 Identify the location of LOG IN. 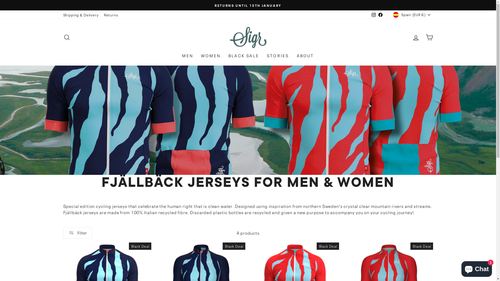
(416, 37).